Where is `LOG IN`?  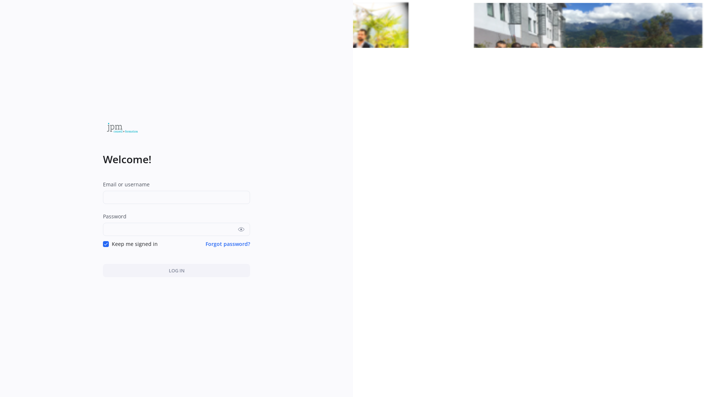 LOG IN is located at coordinates (176, 262).